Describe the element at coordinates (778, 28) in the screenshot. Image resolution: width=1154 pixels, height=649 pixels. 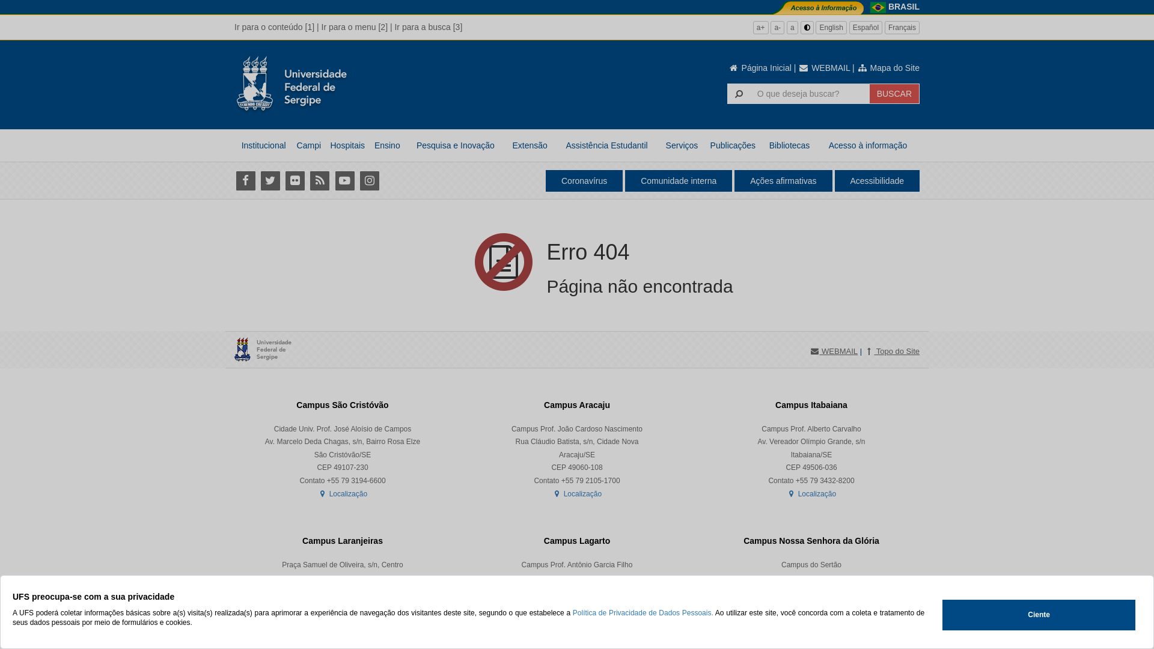
I see `a-` at that location.